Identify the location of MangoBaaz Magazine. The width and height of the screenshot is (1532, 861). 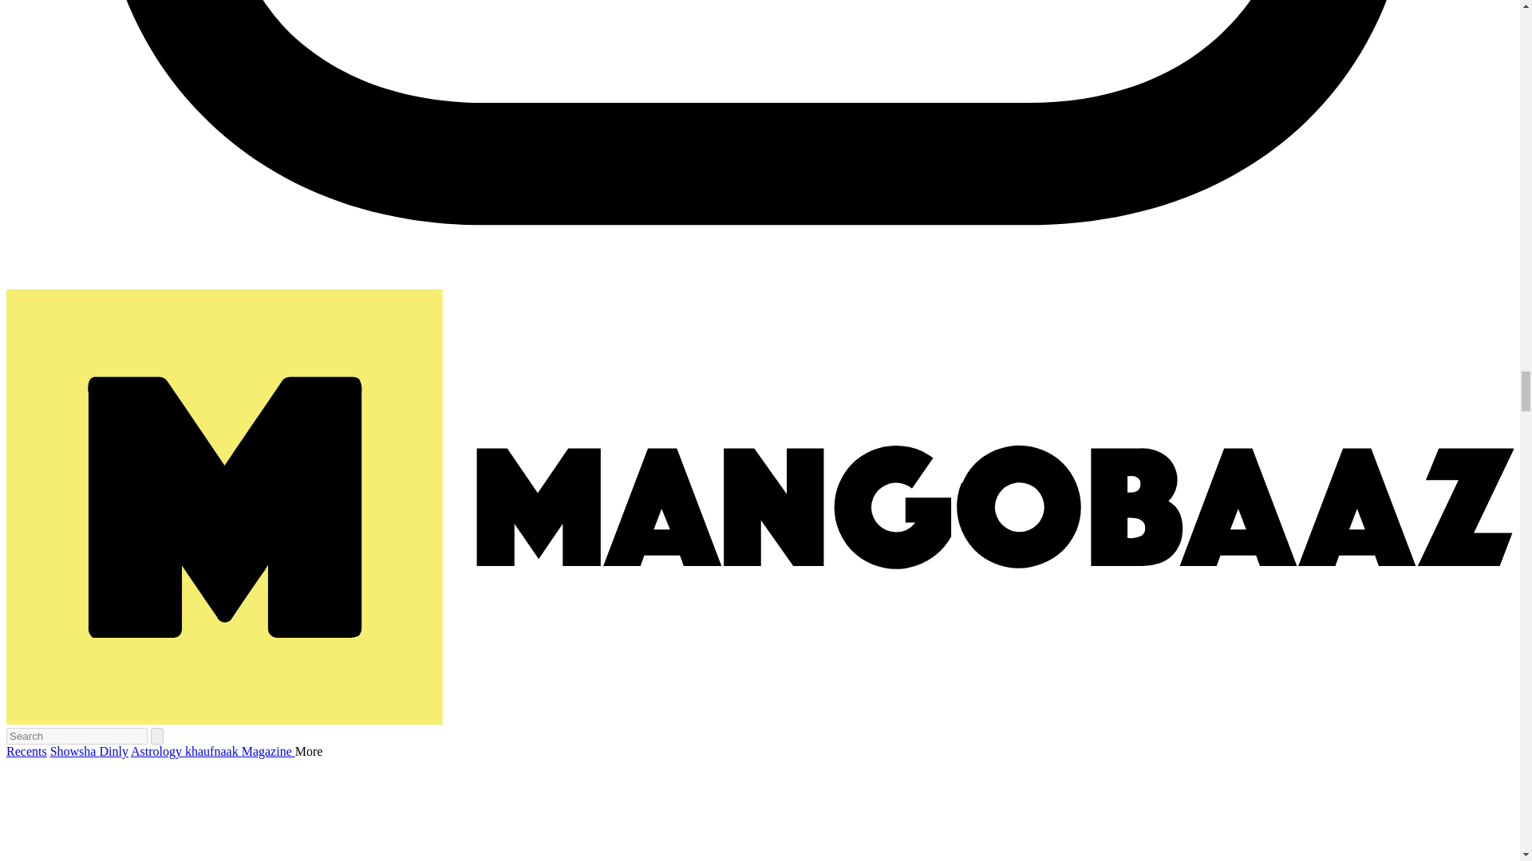
(268, 751).